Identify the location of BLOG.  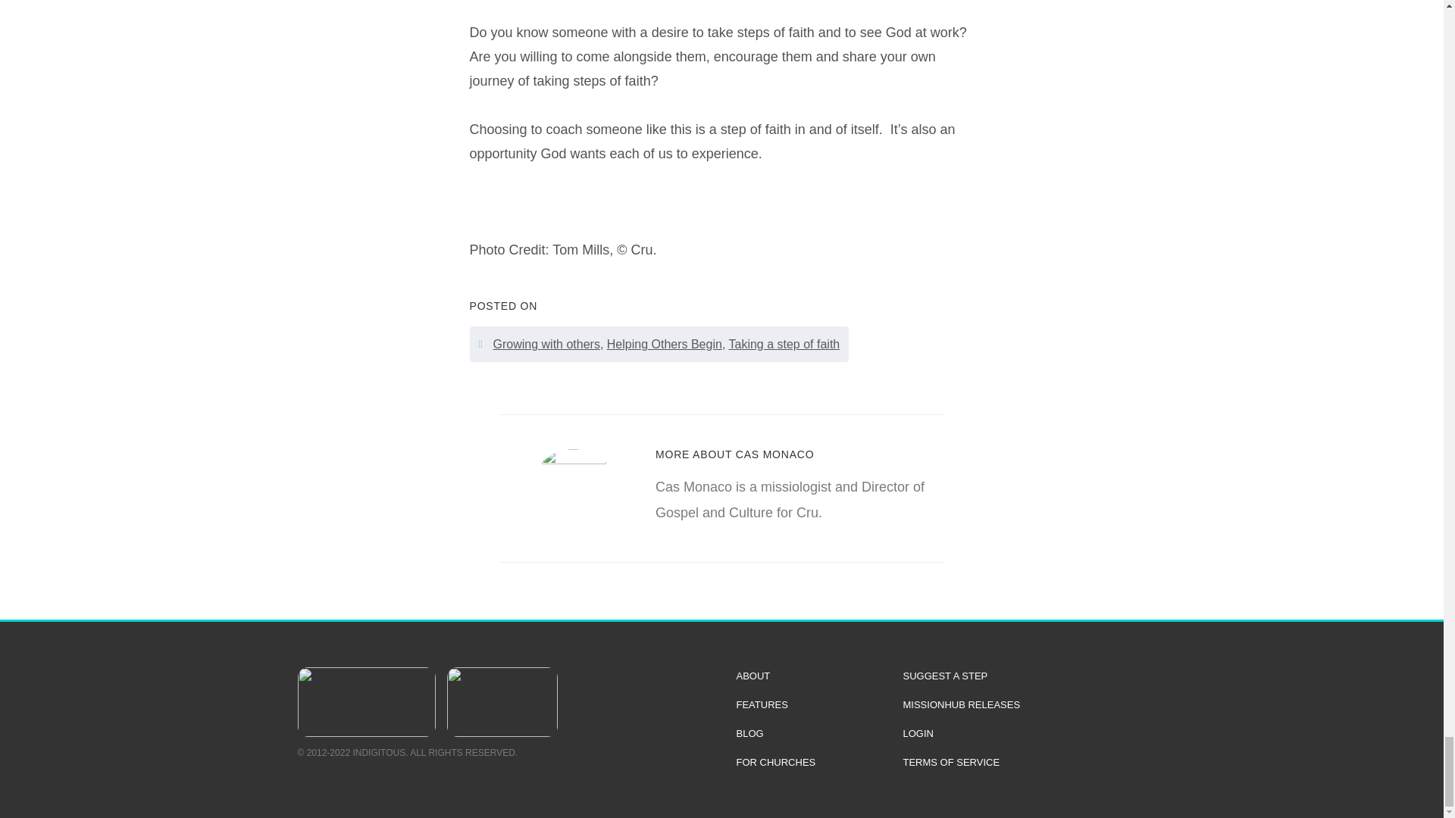
(812, 733).